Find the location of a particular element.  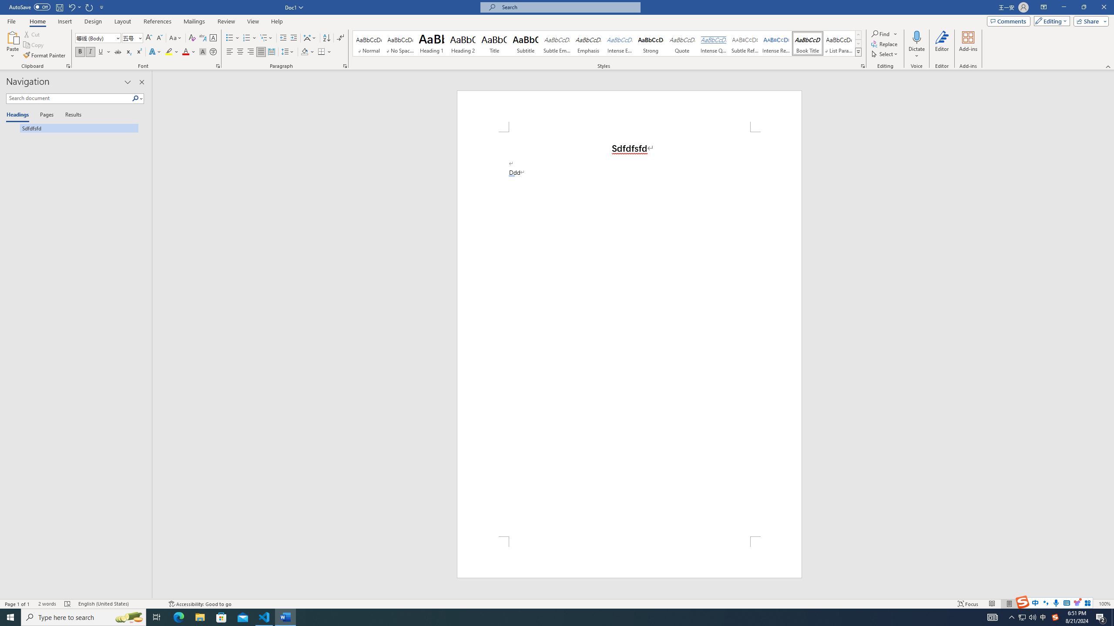

Subtle Reference is located at coordinates (745, 43).